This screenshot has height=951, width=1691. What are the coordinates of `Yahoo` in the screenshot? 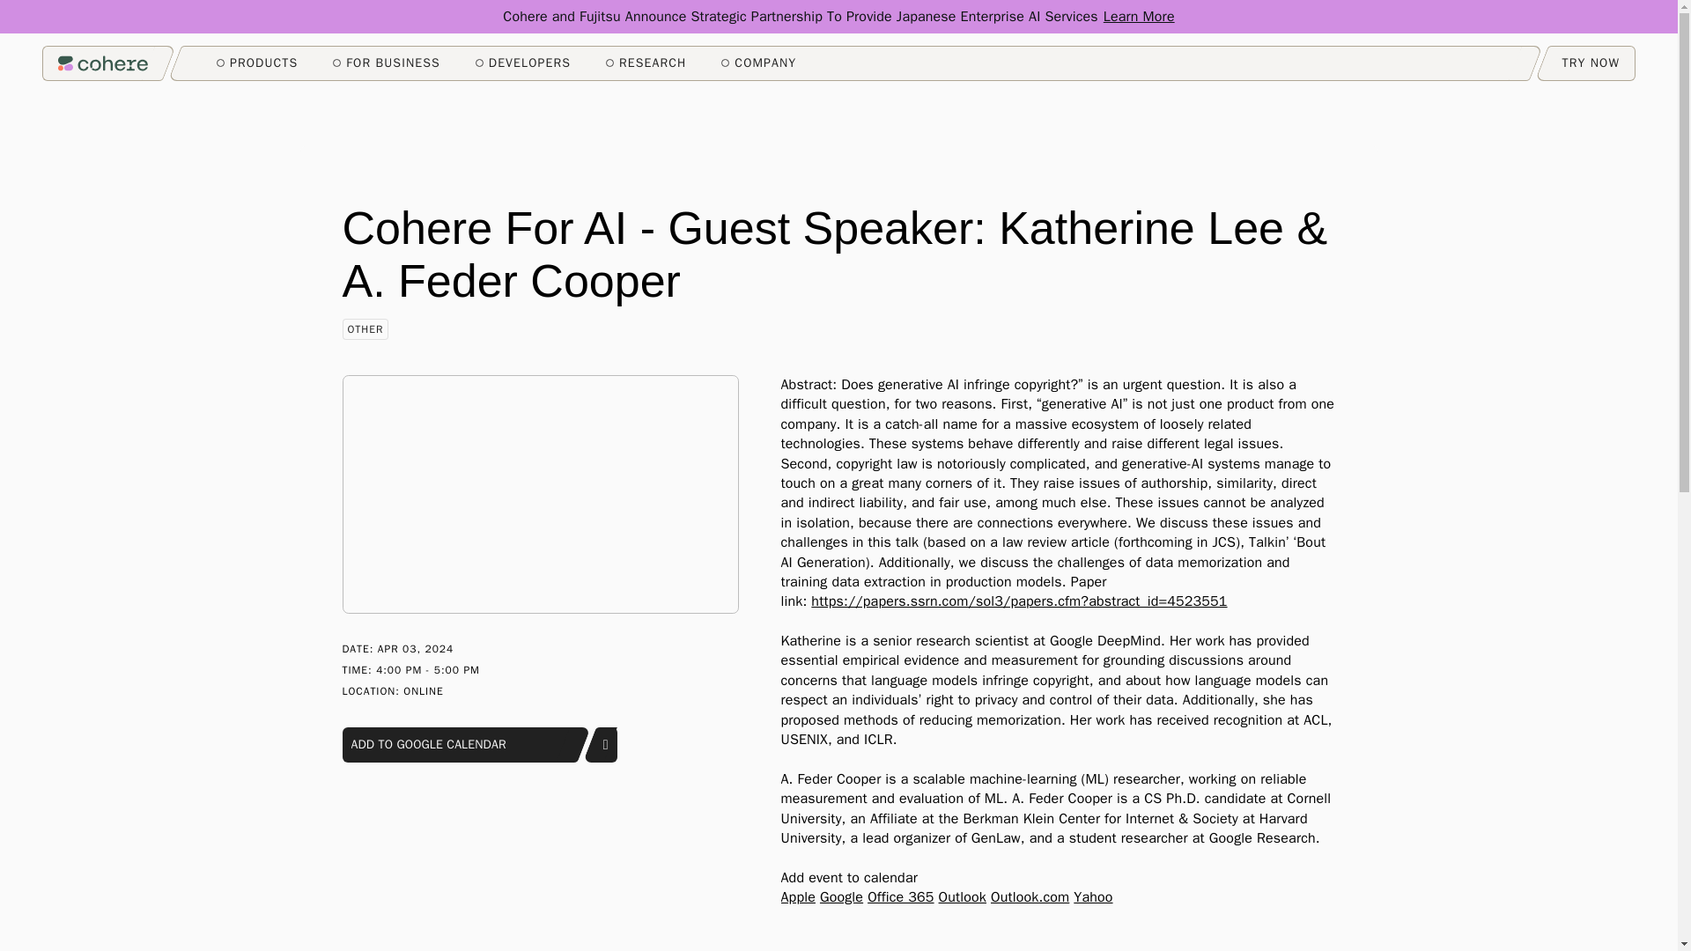 It's located at (1093, 896).